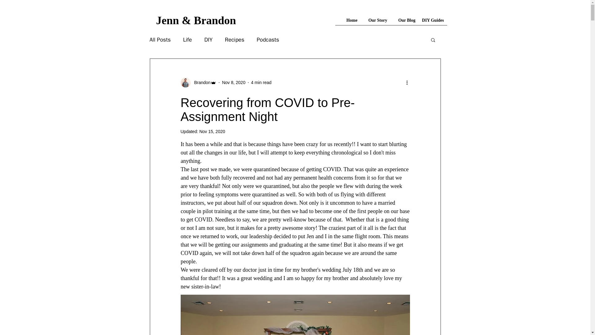  Describe the element at coordinates (268, 40) in the screenshot. I see `Podcasts` at that location.